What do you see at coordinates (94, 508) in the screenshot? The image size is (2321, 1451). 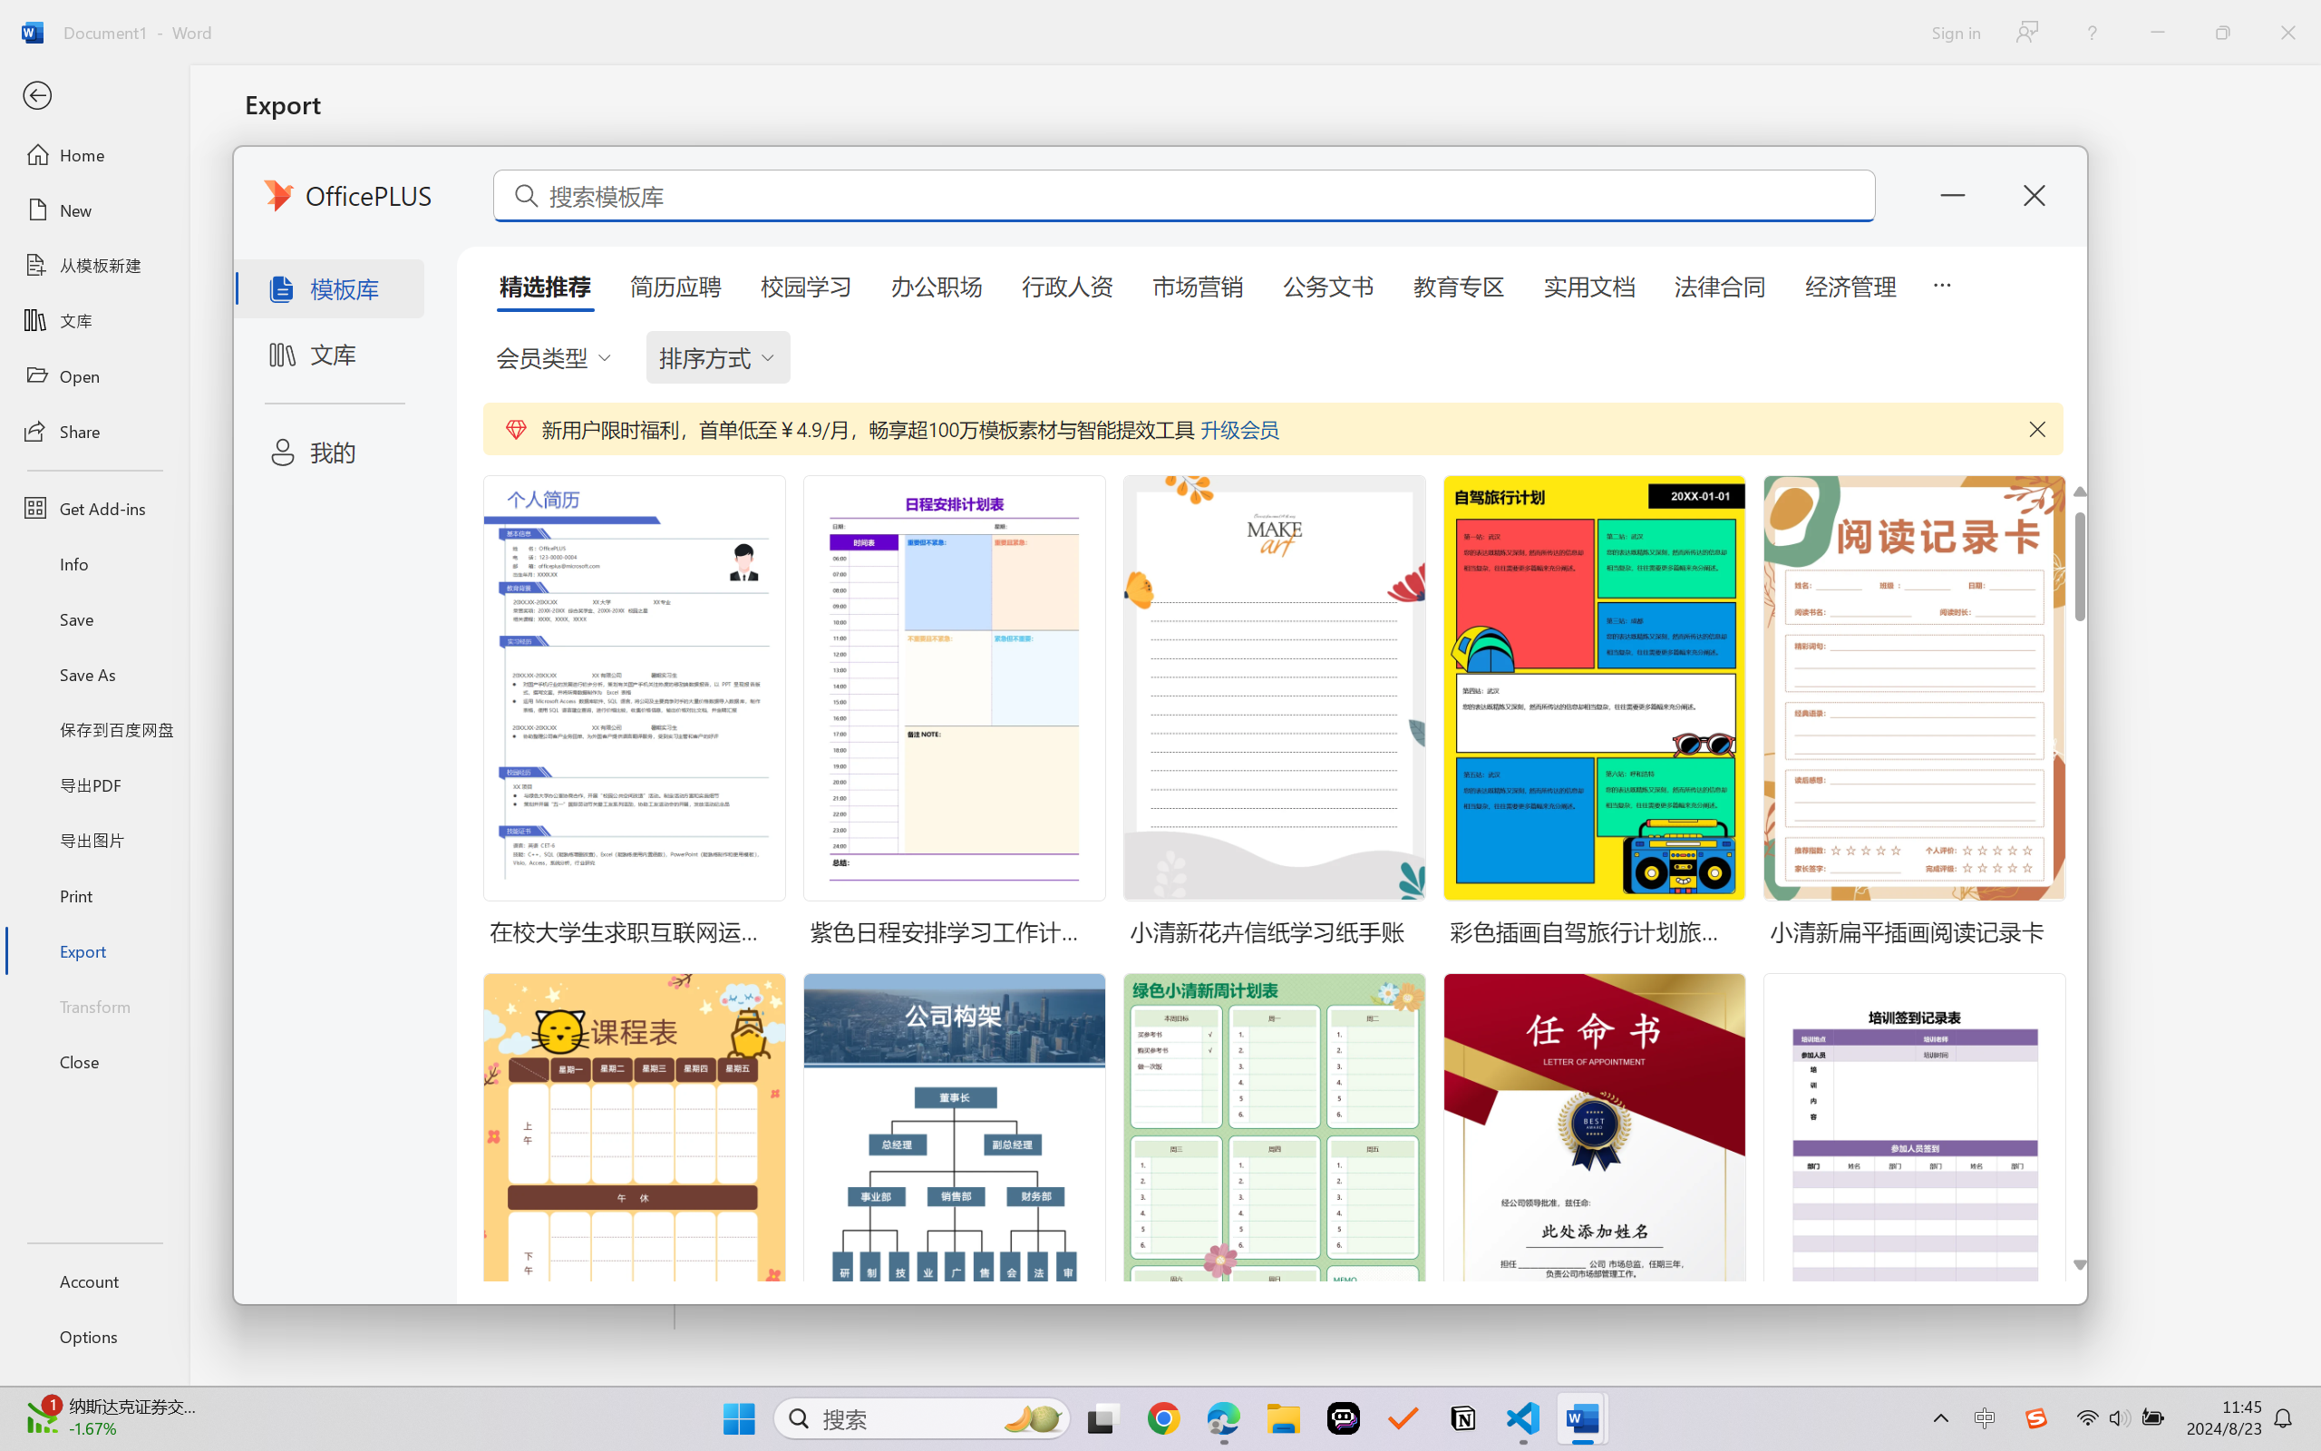 I see `Get Add-ins` at bounding box center [94, 508].